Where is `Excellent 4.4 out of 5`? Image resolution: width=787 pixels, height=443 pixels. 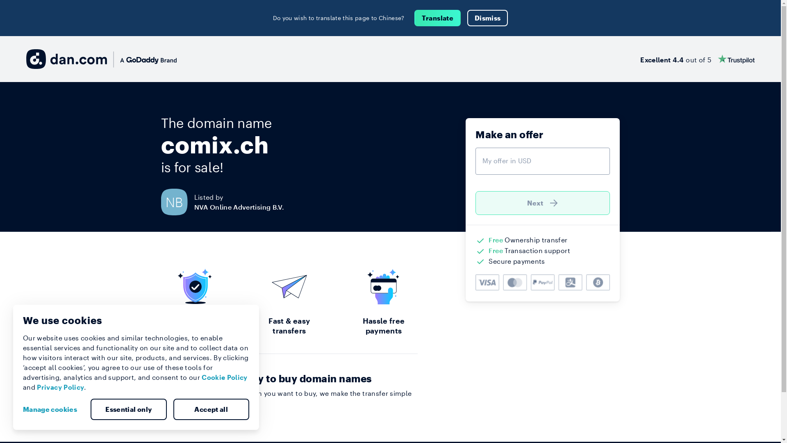 Excellent 4.4 out of 5 is located at coordinates (698, 59).